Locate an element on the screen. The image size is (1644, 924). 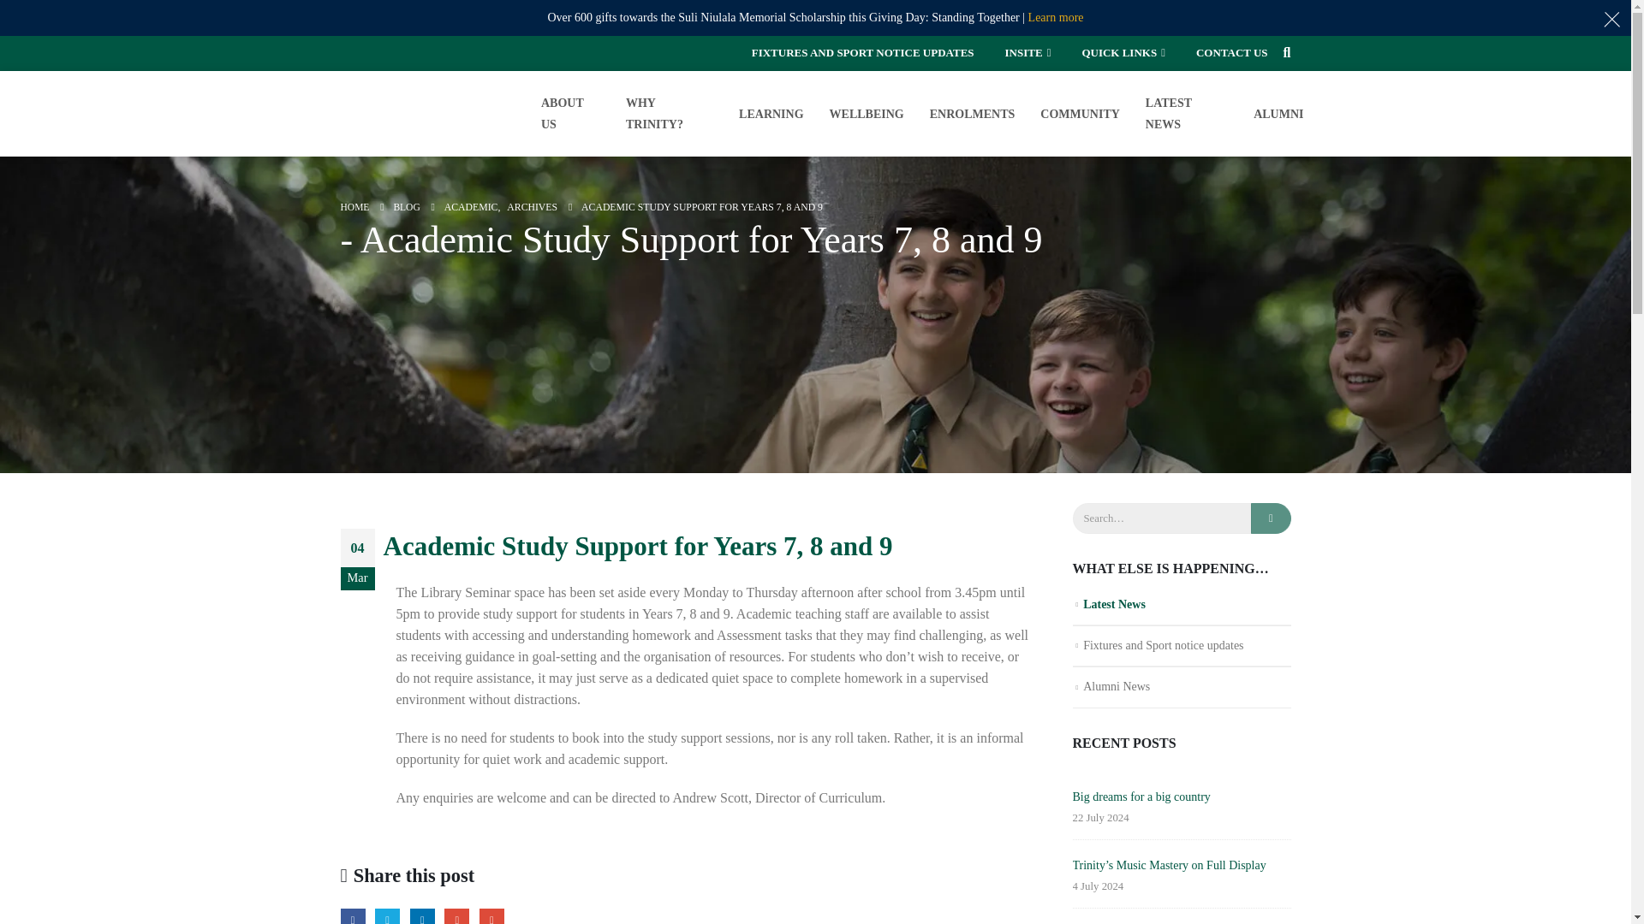
LinkedIn is located at coordinates (422, 915).